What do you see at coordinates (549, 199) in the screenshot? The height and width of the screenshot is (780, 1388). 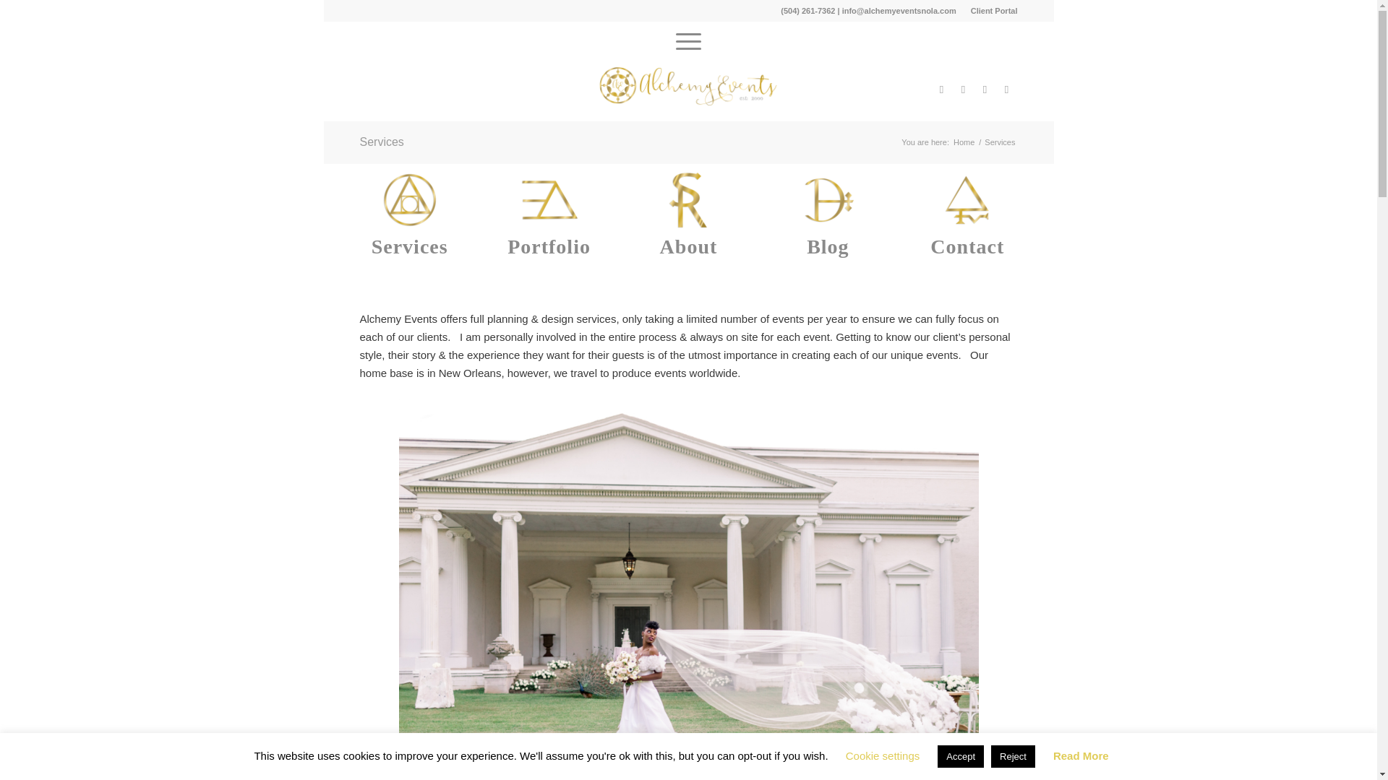 I see `Alchemy Events Portfolio Symbol Navigation` at bounding box center [549, 199].